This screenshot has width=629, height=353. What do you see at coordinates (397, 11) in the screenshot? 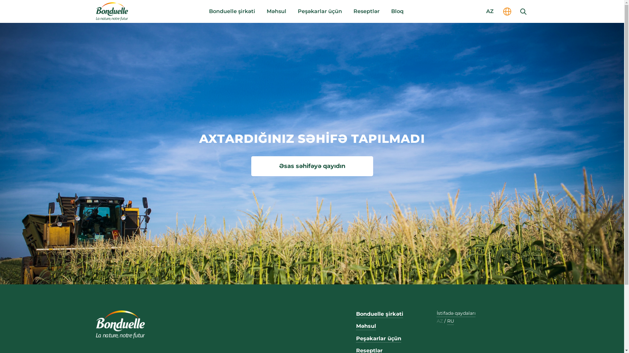
I see `Bloq` at bounding box center [397, 11].